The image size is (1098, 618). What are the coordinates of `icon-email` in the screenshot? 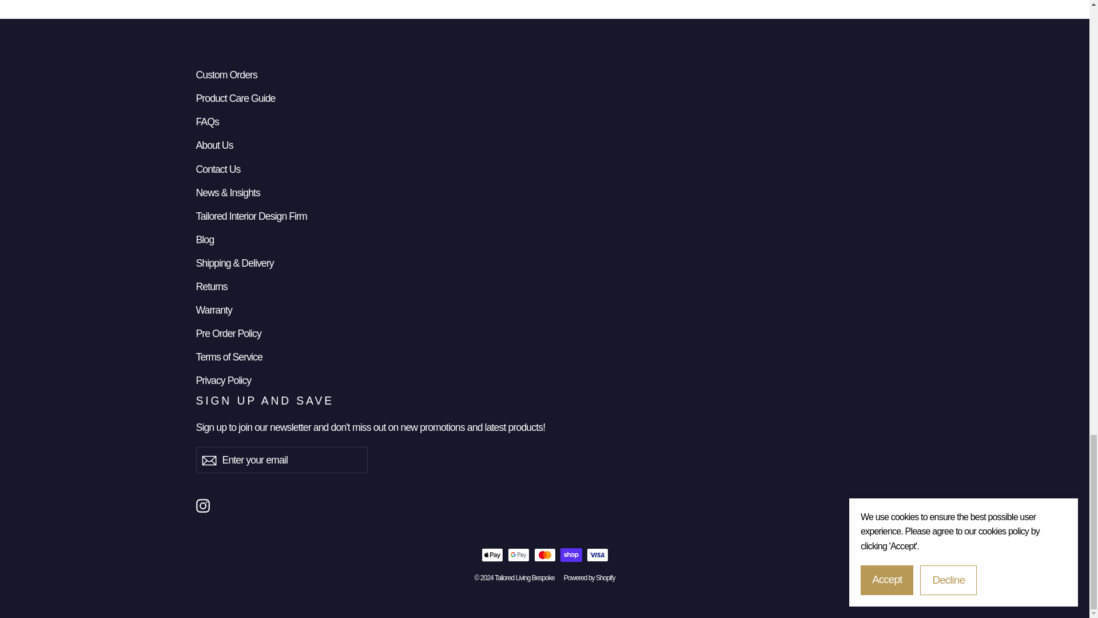 It's located at (208, 460).